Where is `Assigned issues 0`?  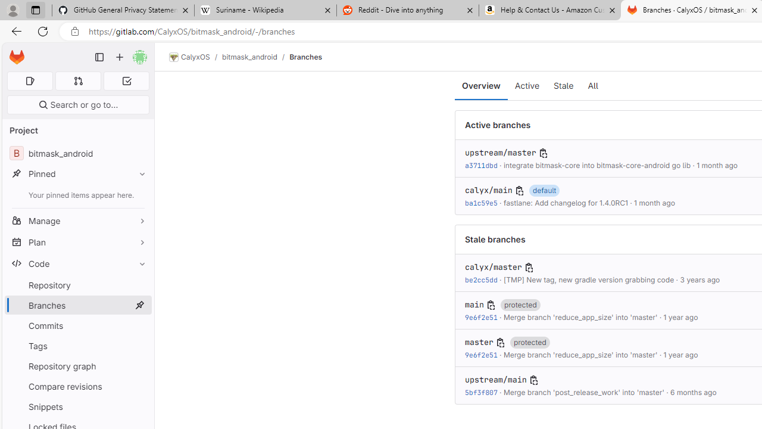 Assigned issues 0 is located at coordinates (30, 81).